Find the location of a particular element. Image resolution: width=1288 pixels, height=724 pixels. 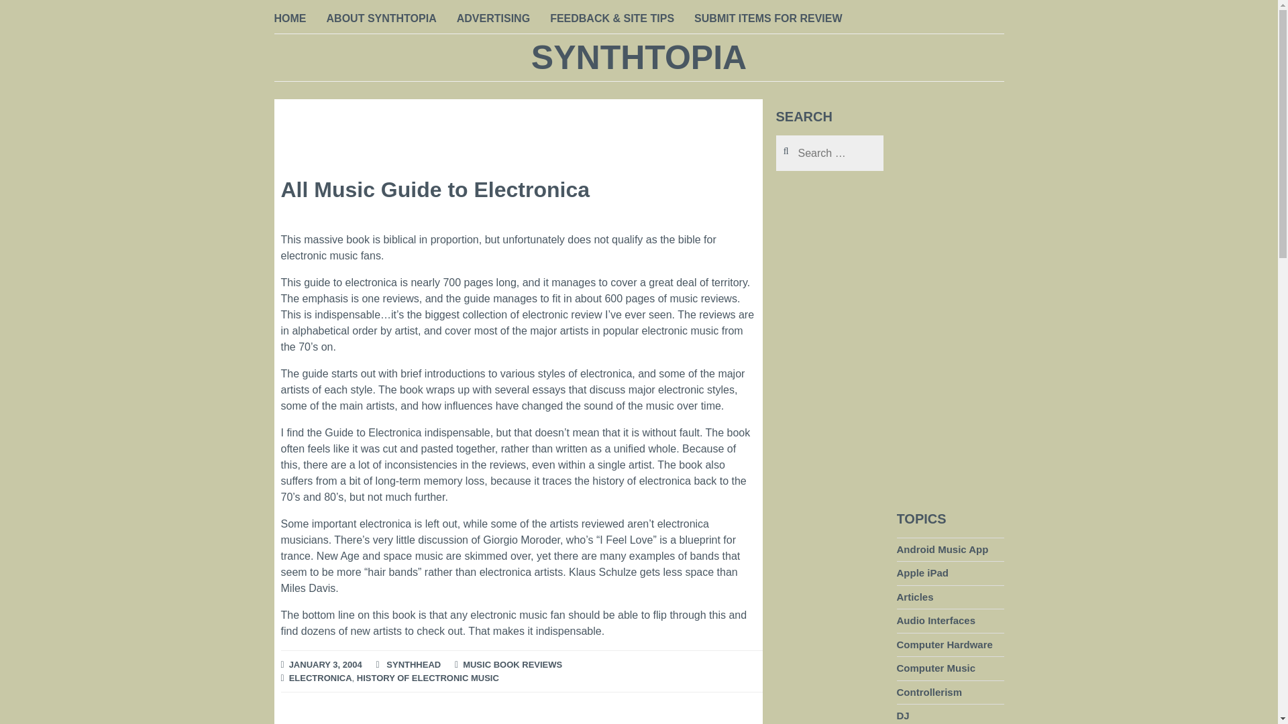

JANUARY 3, 2004 is located at coordinates (325, 665).